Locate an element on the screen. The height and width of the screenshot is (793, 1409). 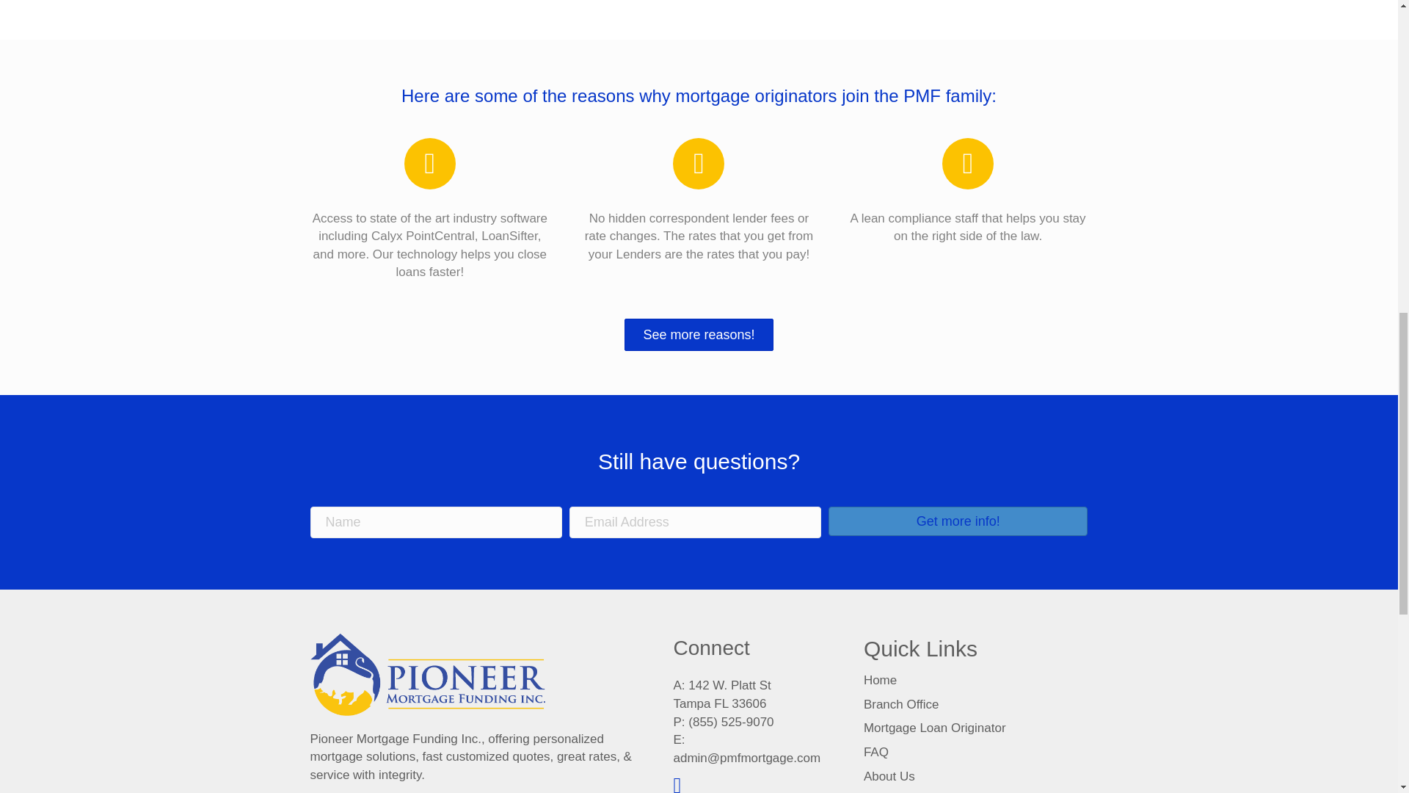
About Us is located at coordinates (889, 776).